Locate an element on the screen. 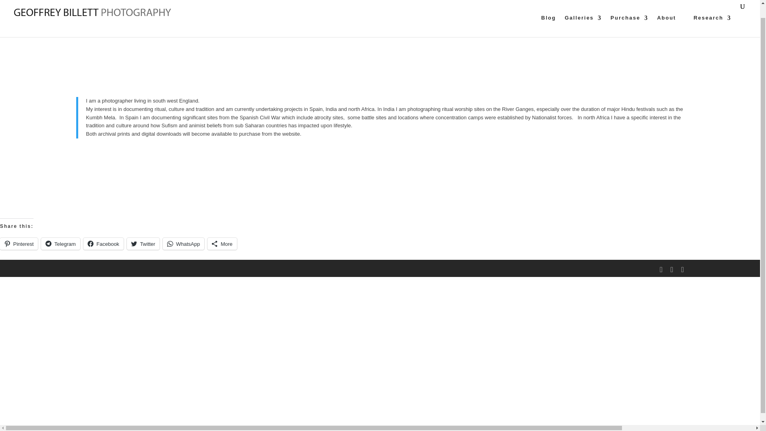  Research is located at coordinates (712, 26).